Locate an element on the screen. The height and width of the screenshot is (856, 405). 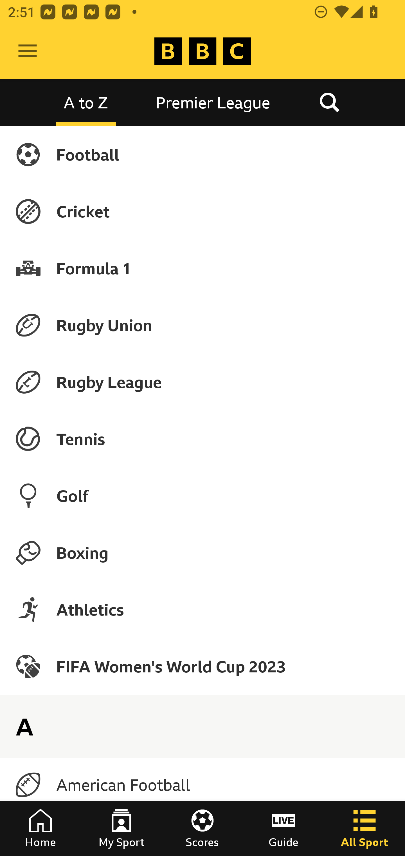
Rugby League is located at coordinates (202, 382).